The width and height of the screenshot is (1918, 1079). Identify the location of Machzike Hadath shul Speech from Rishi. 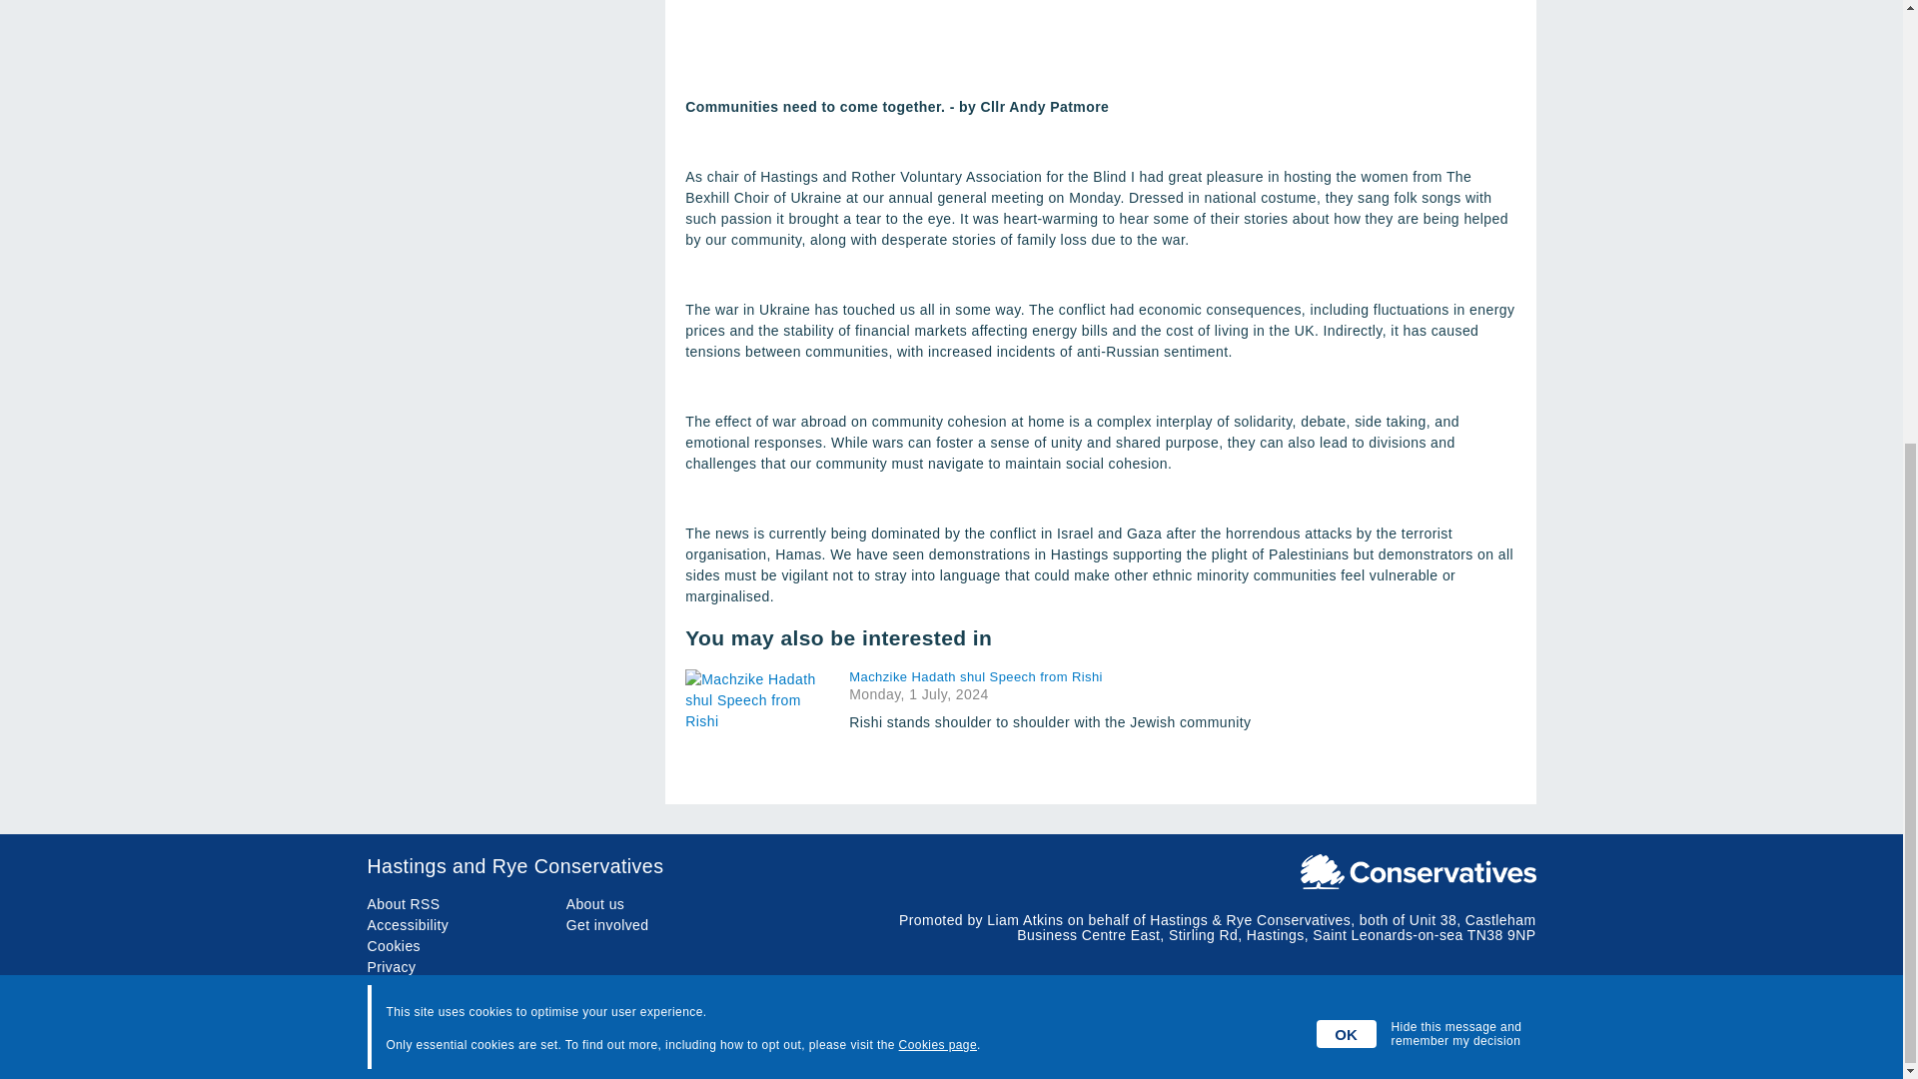
(759, 719).